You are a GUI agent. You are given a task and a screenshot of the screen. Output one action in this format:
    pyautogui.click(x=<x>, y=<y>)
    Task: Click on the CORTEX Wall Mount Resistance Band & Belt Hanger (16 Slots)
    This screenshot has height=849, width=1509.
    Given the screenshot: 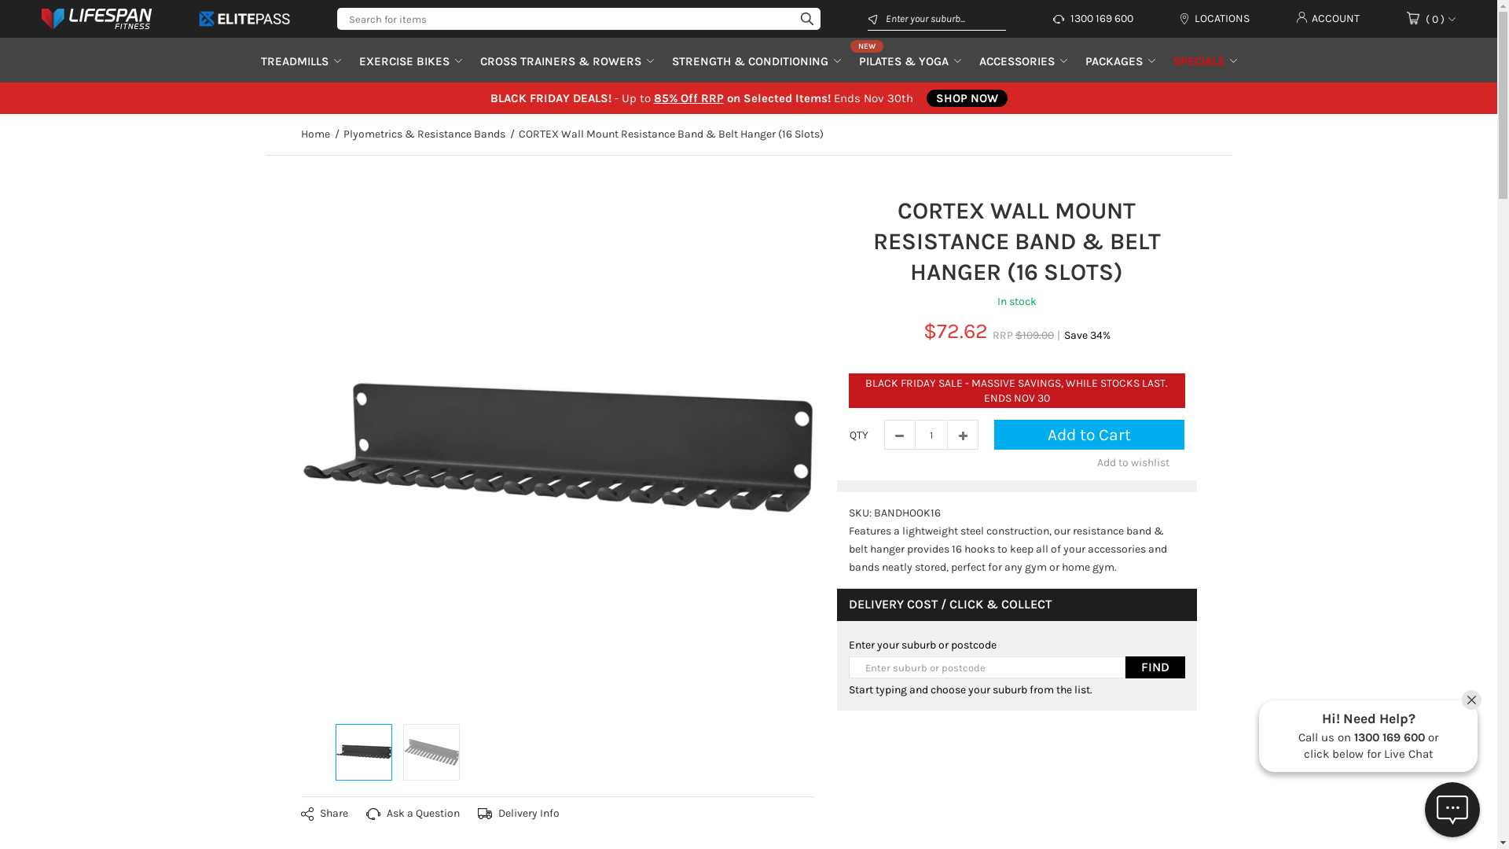 What is the action you would take?
    pyautogui.click(x=671, y=134)
    